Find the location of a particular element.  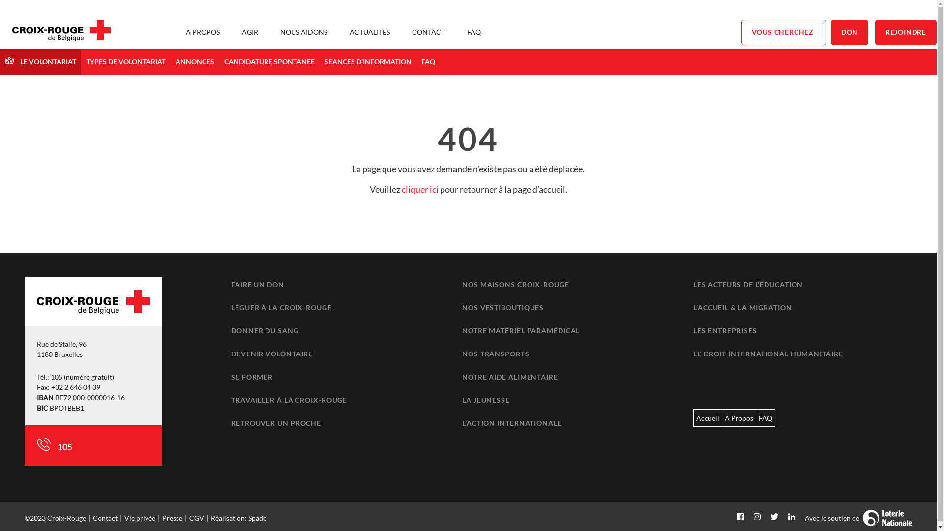

NOS VESTIBOUTIQUES is located at coordinates (503, 308).